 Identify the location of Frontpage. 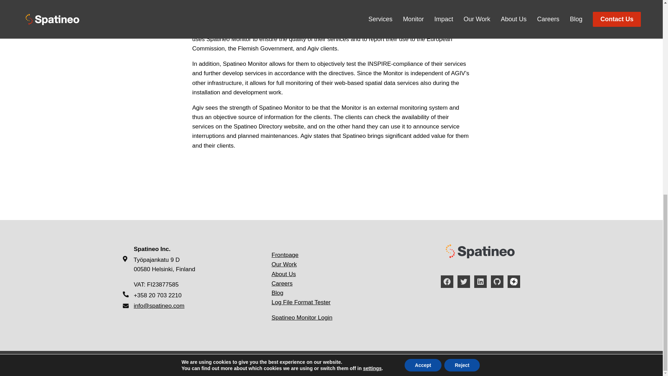
(285, 255).